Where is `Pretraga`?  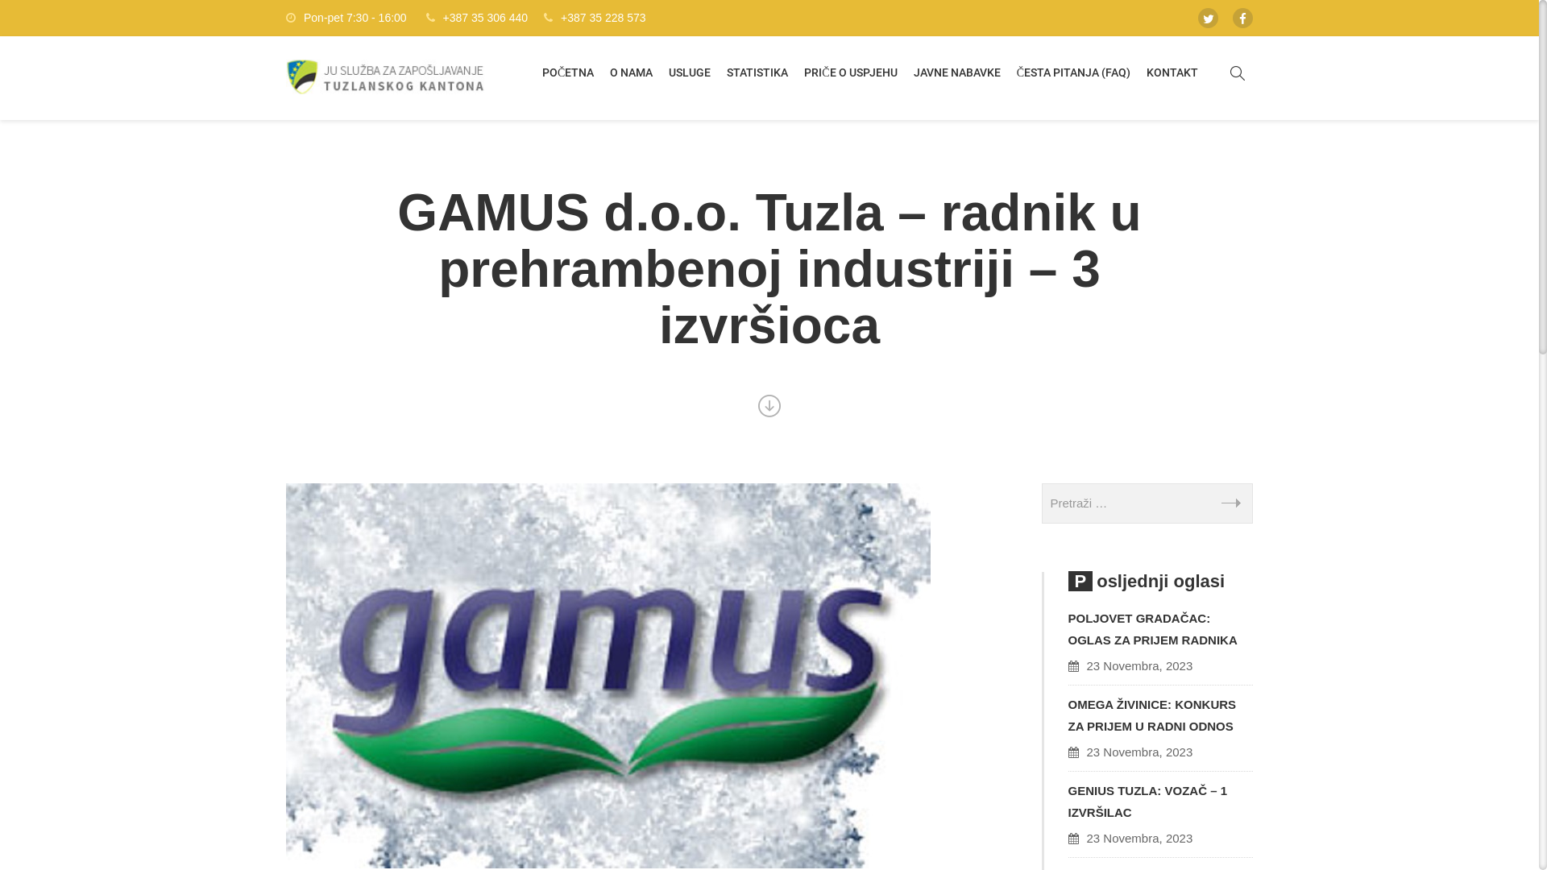 Pretraga is located at coordinates (1231, 130).